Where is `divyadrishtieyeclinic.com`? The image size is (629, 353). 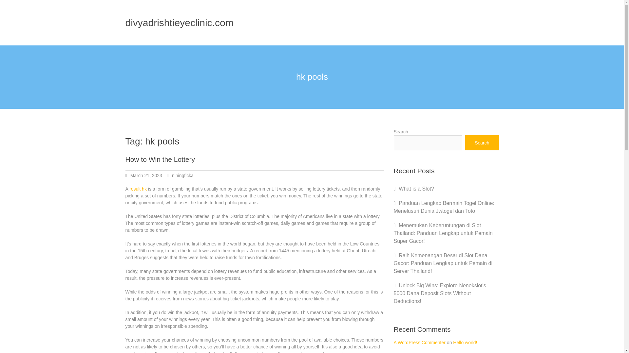
divyadrishtieyeclinic.com is located at coordinates (179, 23).